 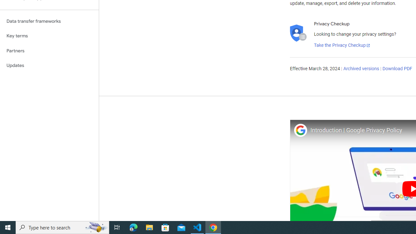 What do you see at coordinates (397, 69) in the screenshot?
I see `Download PDF` at bounding box center [397, 69].